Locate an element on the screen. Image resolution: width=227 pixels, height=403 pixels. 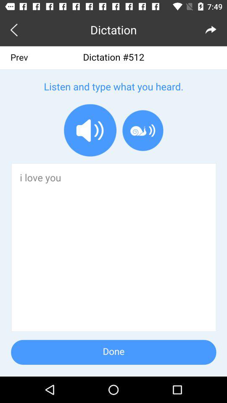
select done is located at coordinates (113, 212).